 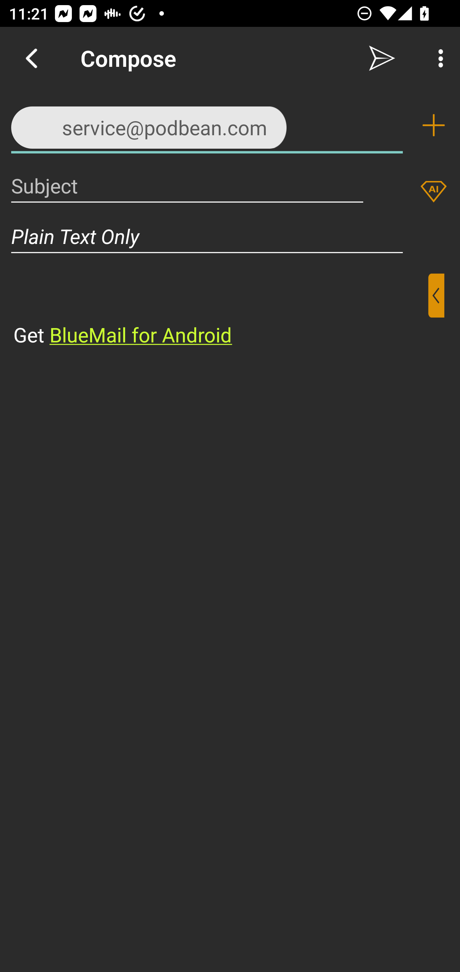 What do you see at coordinates (187, 185) in the screenshot?
I see `Subject` at bounding box center [187, 185].